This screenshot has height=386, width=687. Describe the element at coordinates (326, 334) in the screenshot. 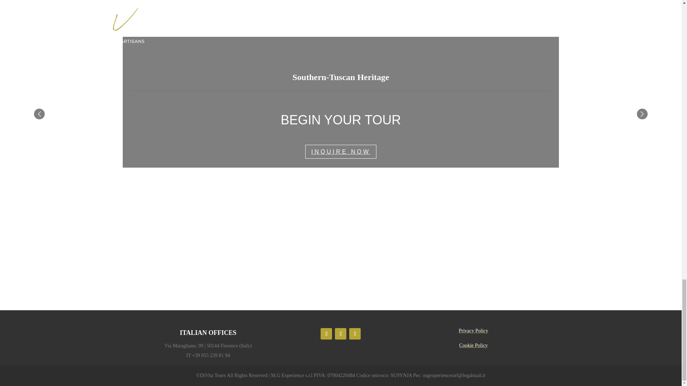

I see `Follow on Instagram` at that location.